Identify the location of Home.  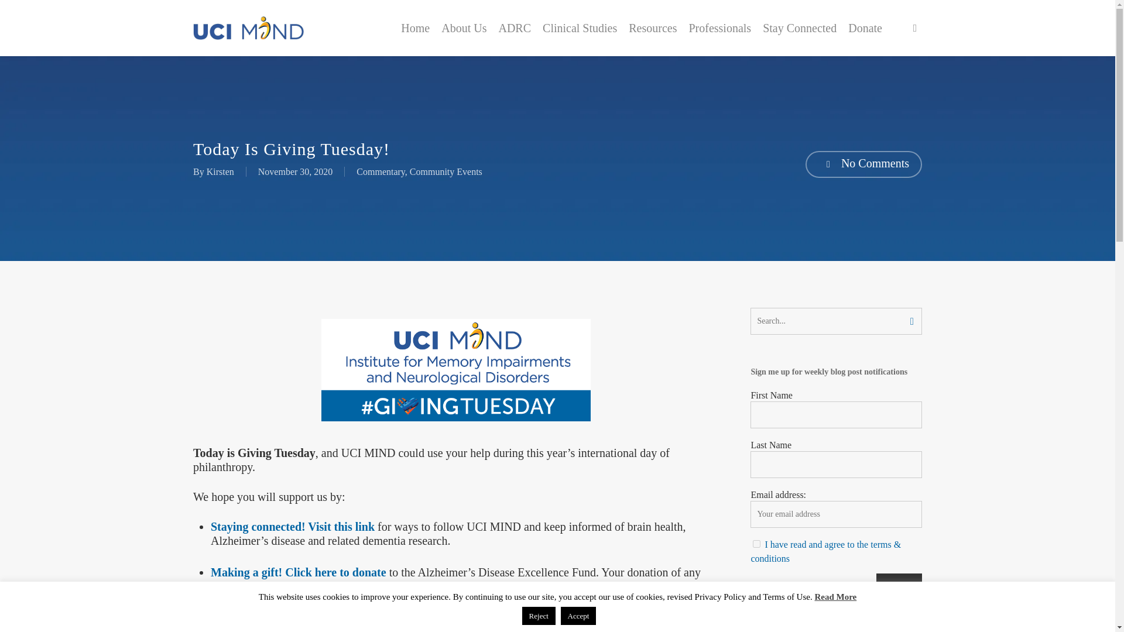
(416, 28).